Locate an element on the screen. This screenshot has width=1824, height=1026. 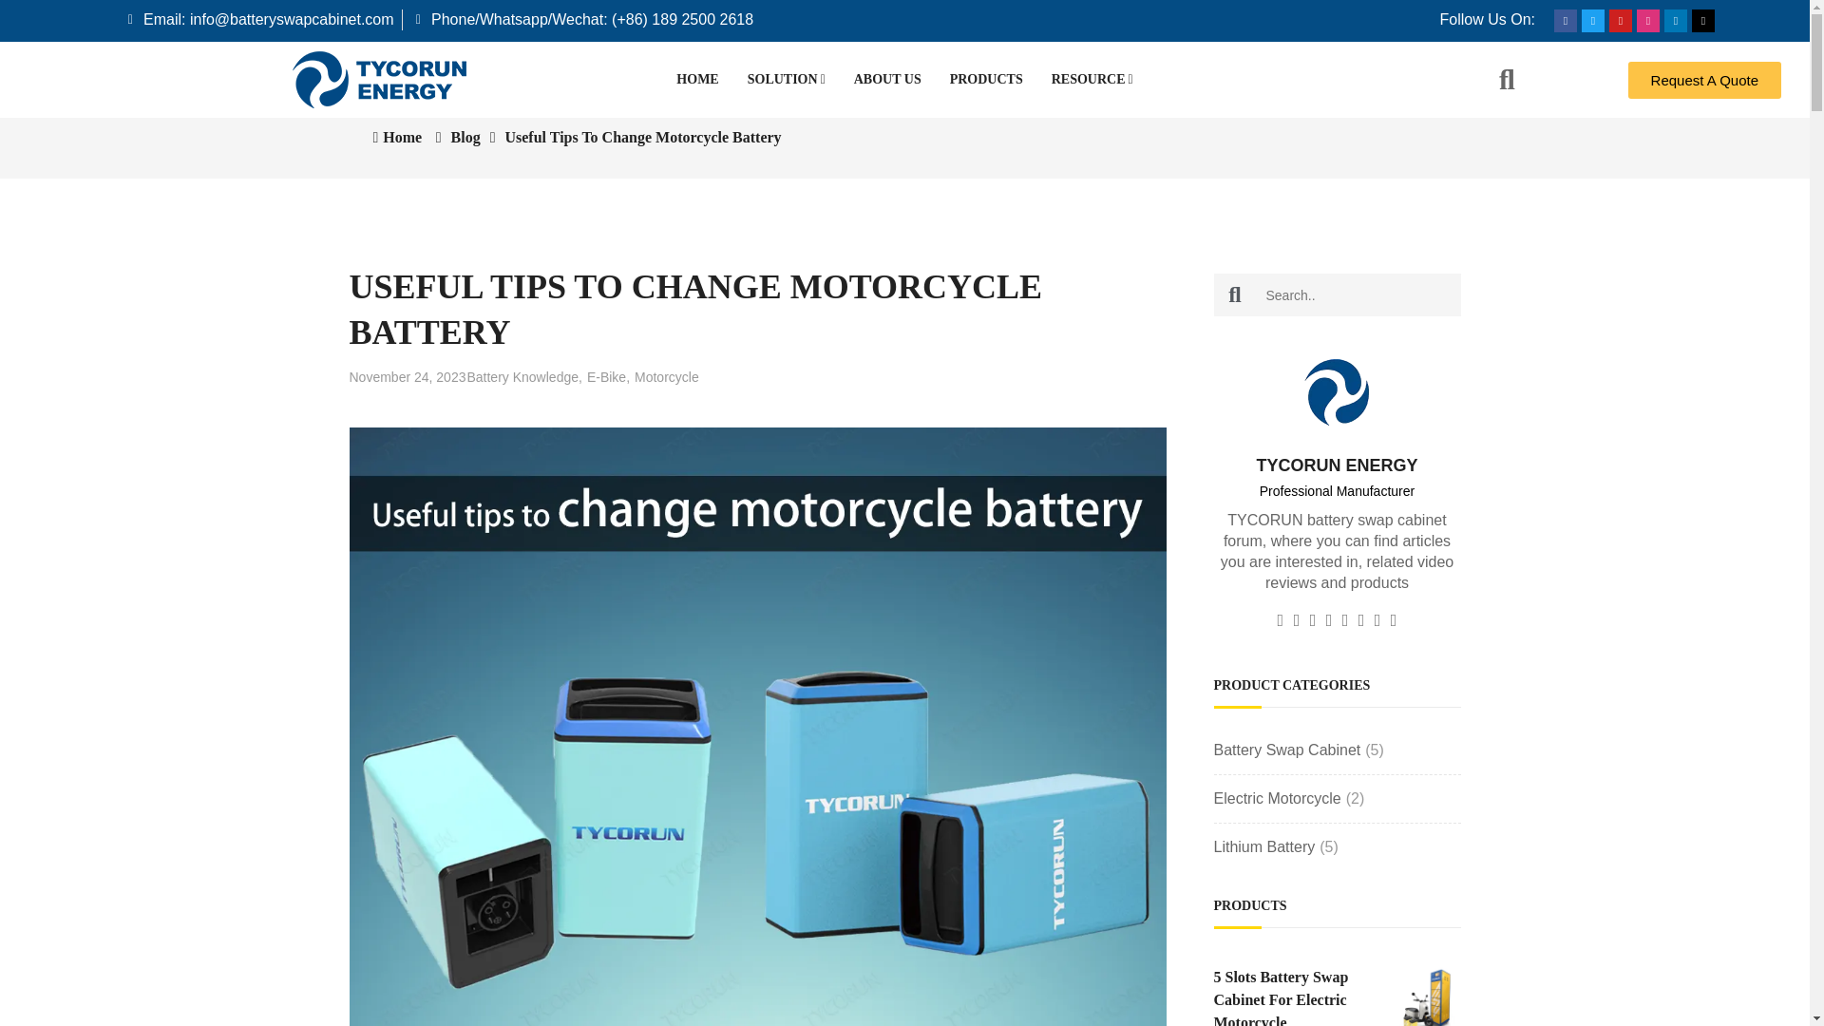
Request A Quote is located at coordinates (1704, 78).